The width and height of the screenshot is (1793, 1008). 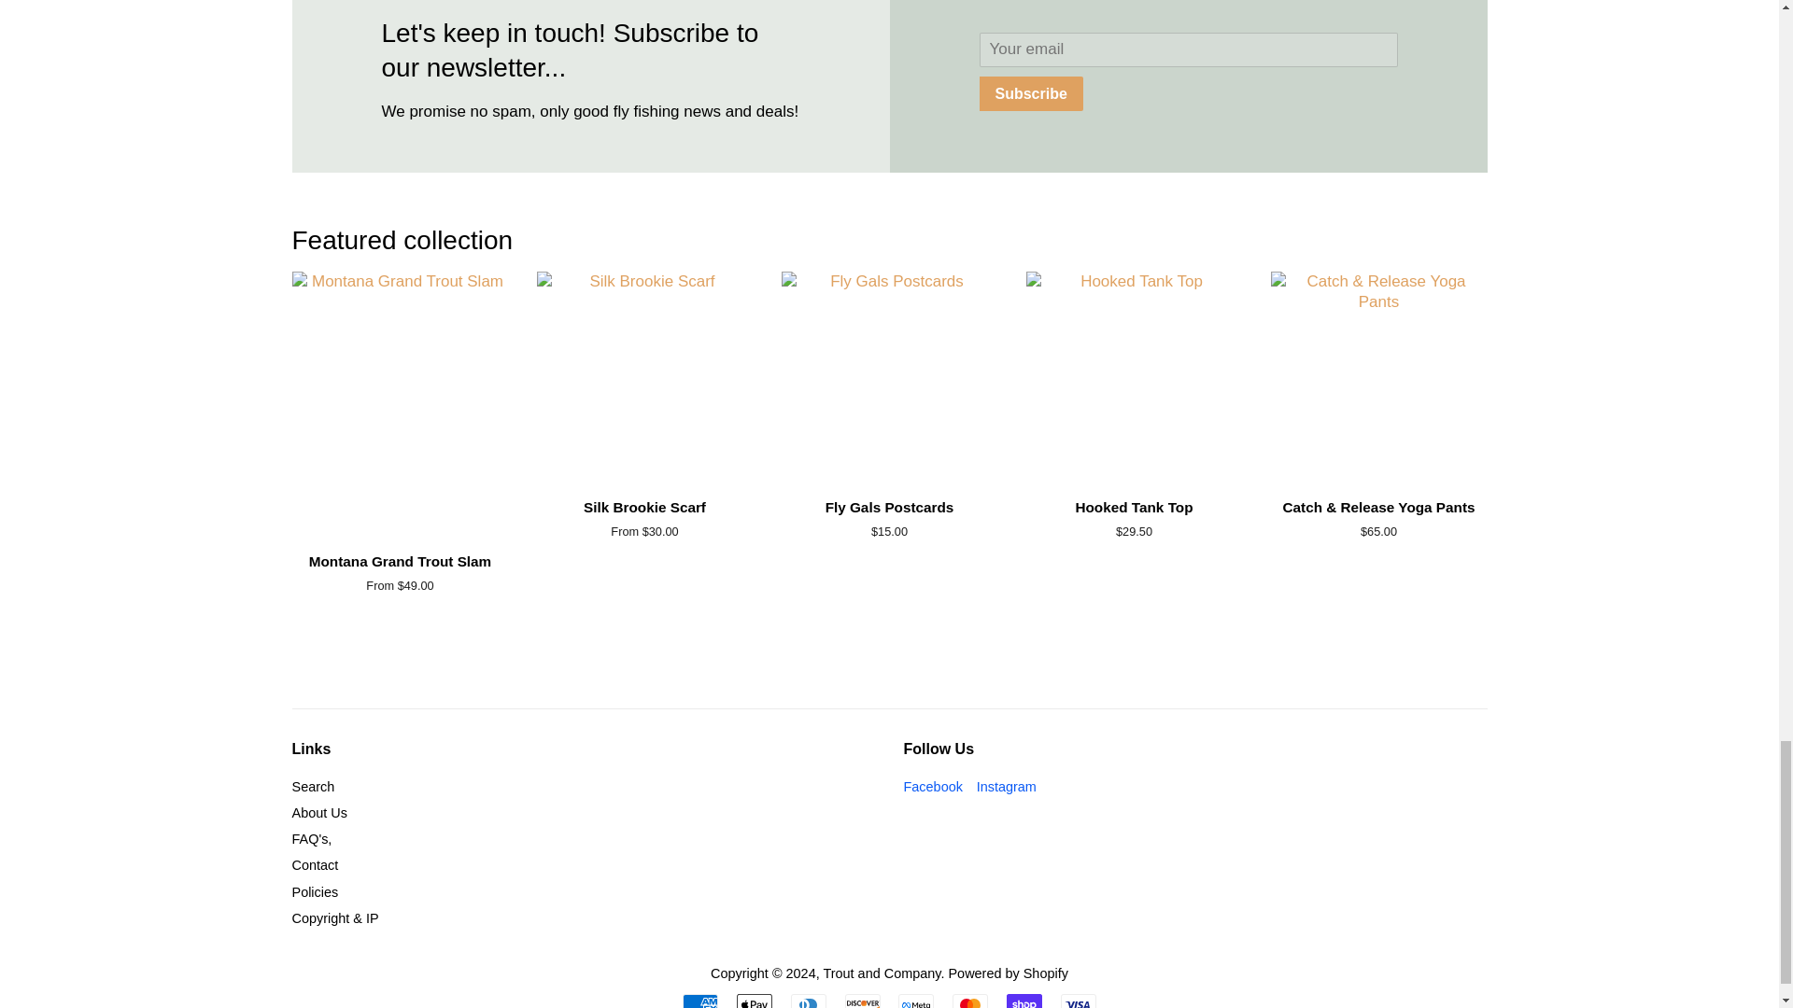 What do you see at coordinates (1031, 93) in the screenshot?
I see `Subscribe` at bounding box center [1031, 93].